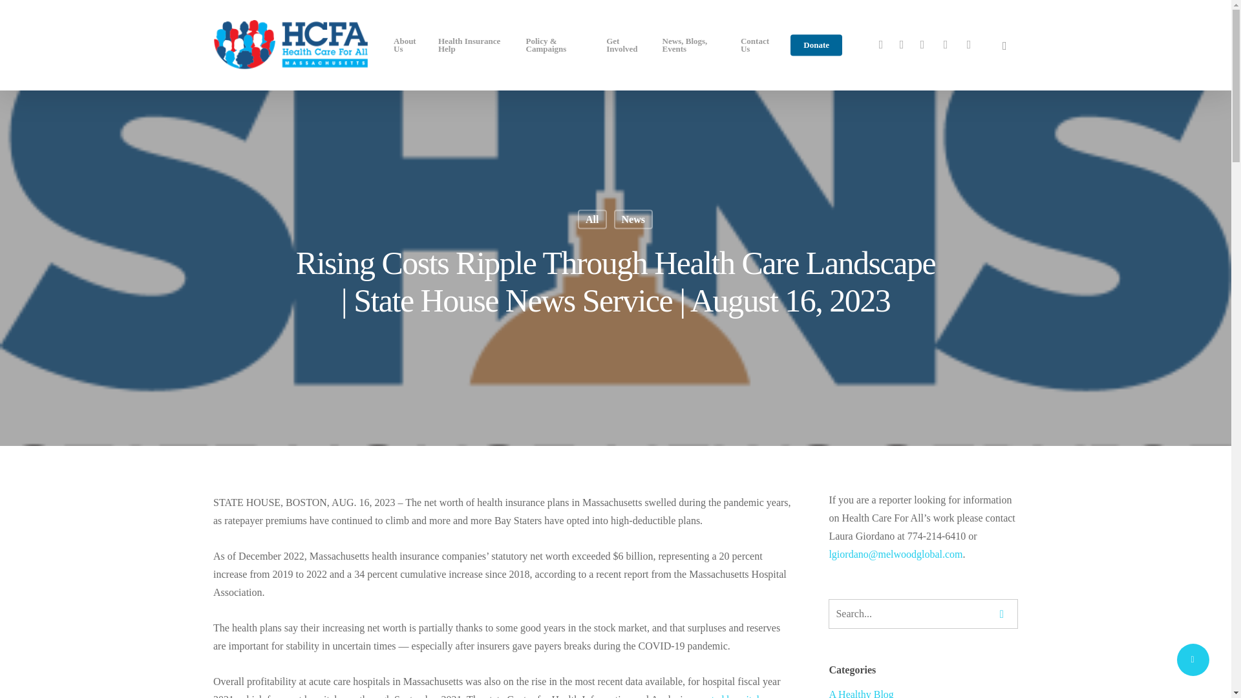 This screenshot has height=698, width=1241. What do you see at coordinates (592, 219) in the screenshot?
I see `All` at bounding box center [592, 219].